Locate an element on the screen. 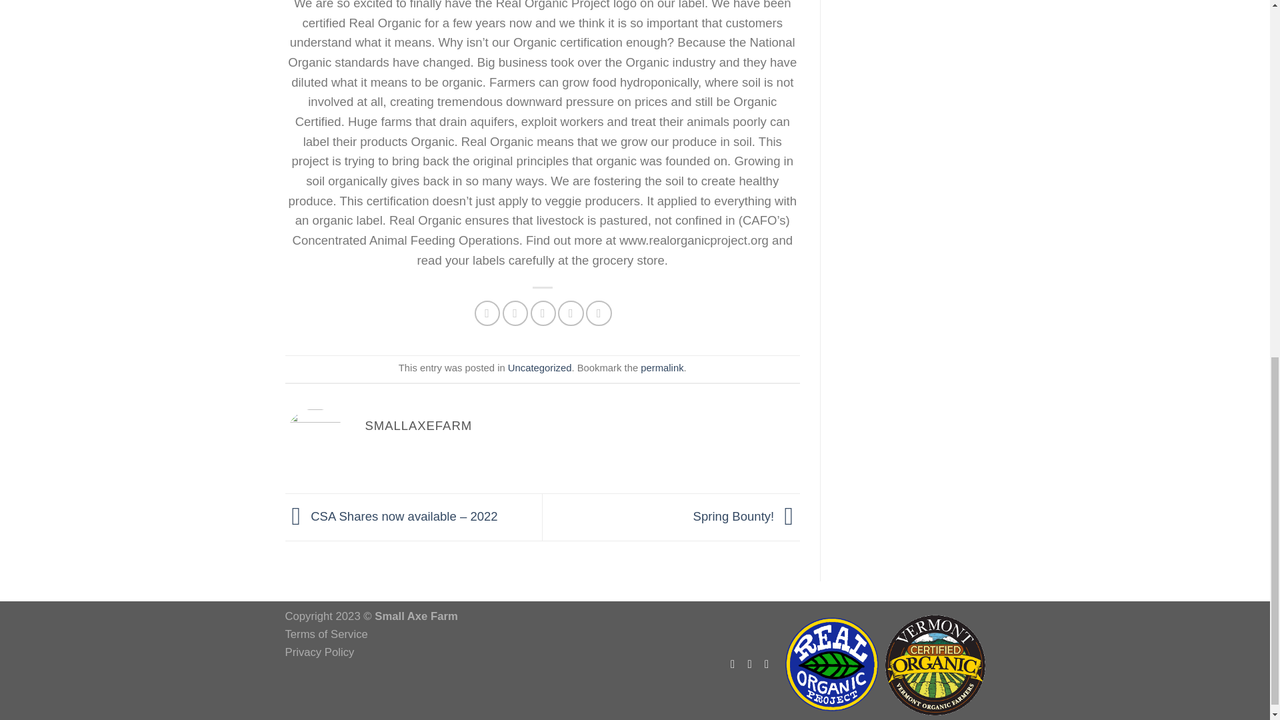 The image size is (1280, 720). Share on Twitter is located at coordinates (515, 313).